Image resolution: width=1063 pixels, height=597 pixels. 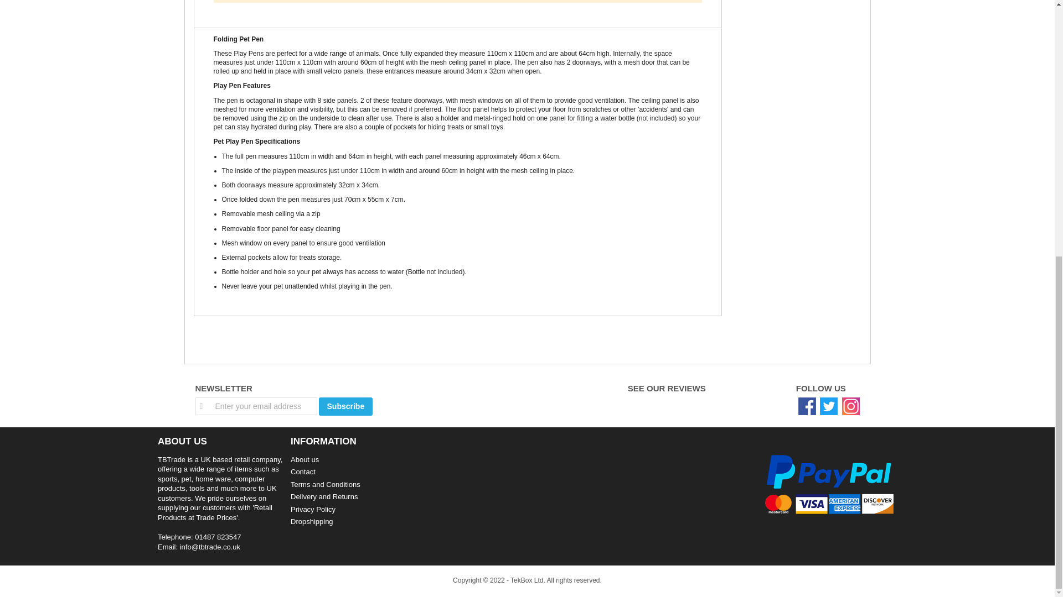 What do you see at coordinates (305, 460) in the screenshot?
I see `About us` at bounding box center [305, 460].